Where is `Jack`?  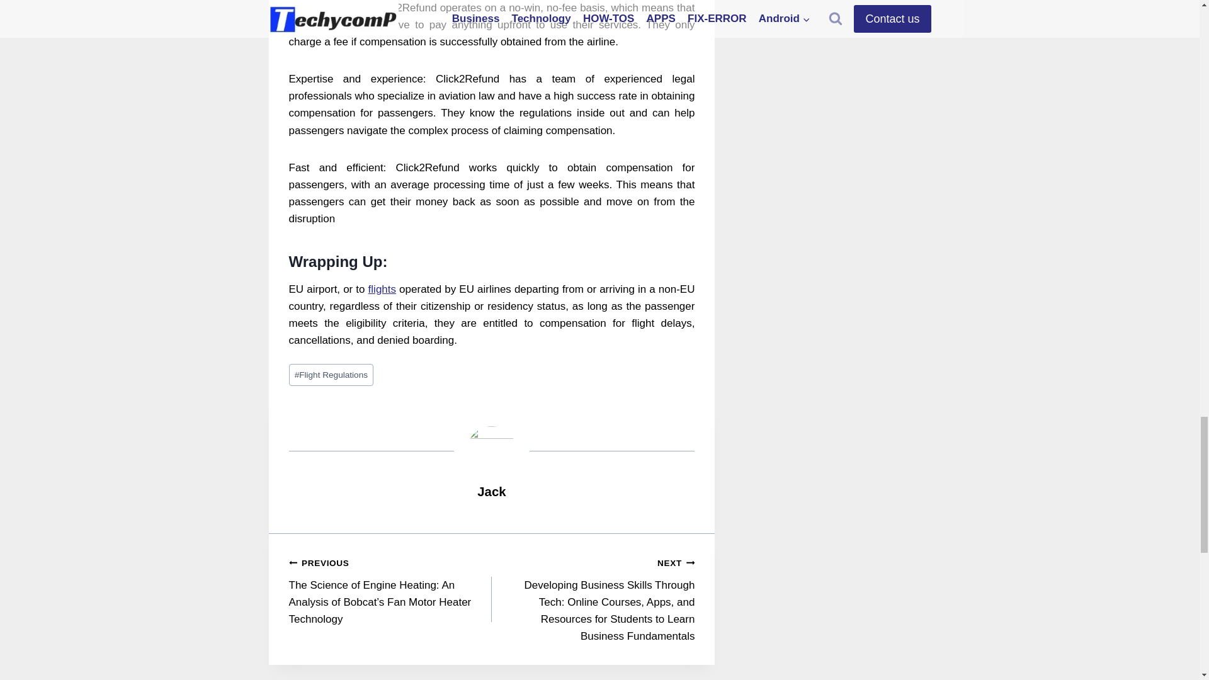 Jack is located at coordinates (491, 491).